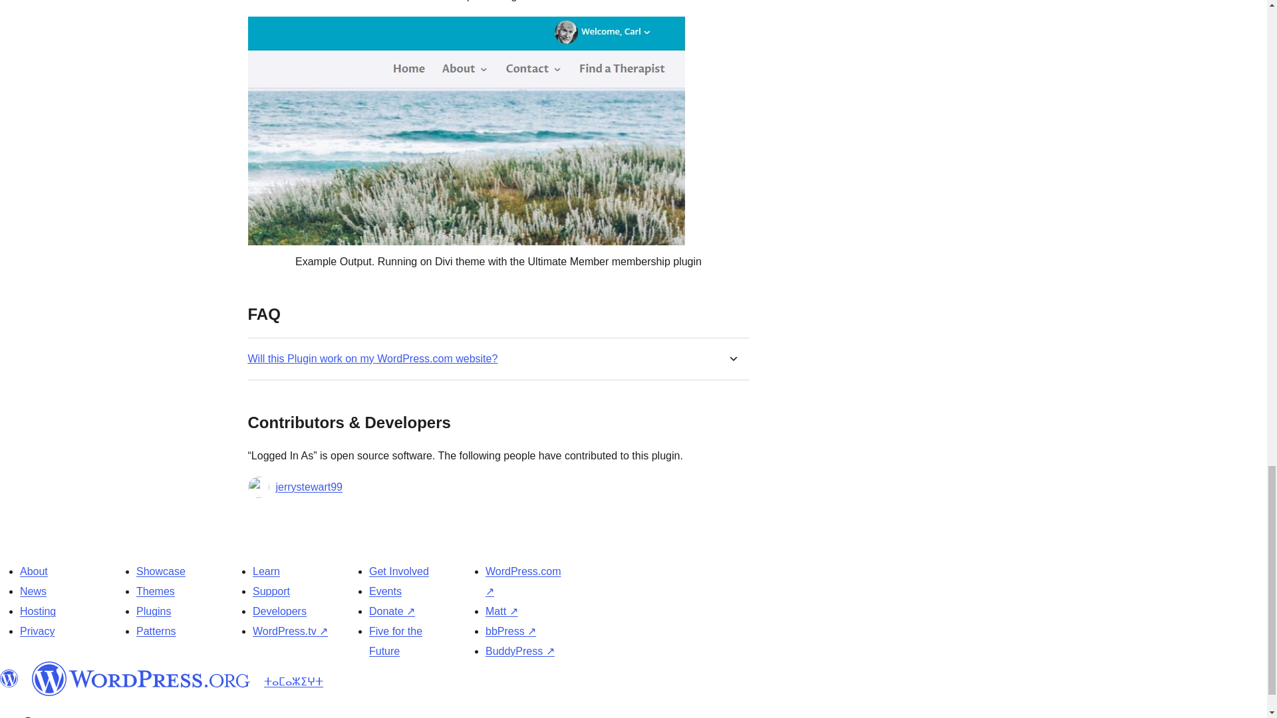 Image resolution: width=1277 pixels, height=718 pixels. I want to click on Will this Plugin work on my WordPress.com website?, so click(372, 358).